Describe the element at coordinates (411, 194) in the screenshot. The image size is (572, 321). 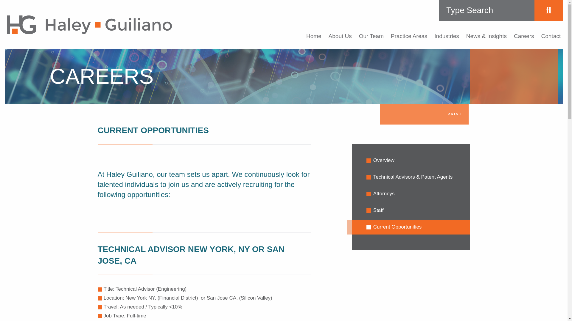
I see `Attorneys` at that location.